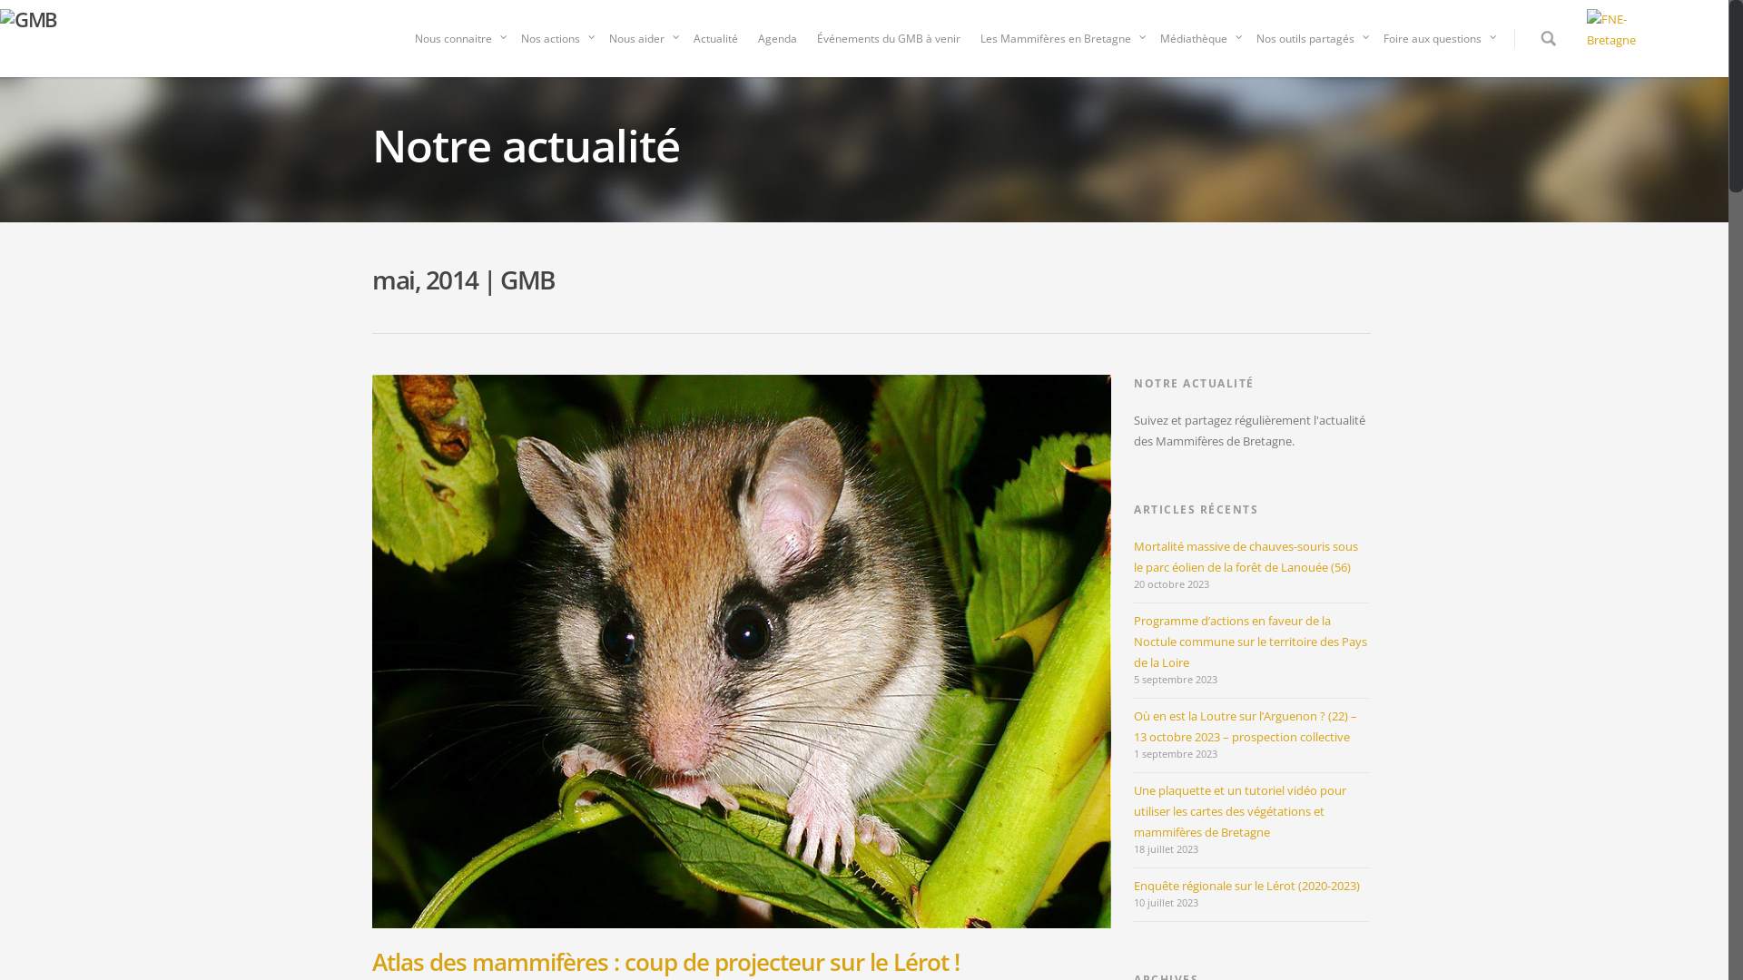 This screenshot has width=1743, height=980. I want to click on Foire aux questions, so click(1437, 44).